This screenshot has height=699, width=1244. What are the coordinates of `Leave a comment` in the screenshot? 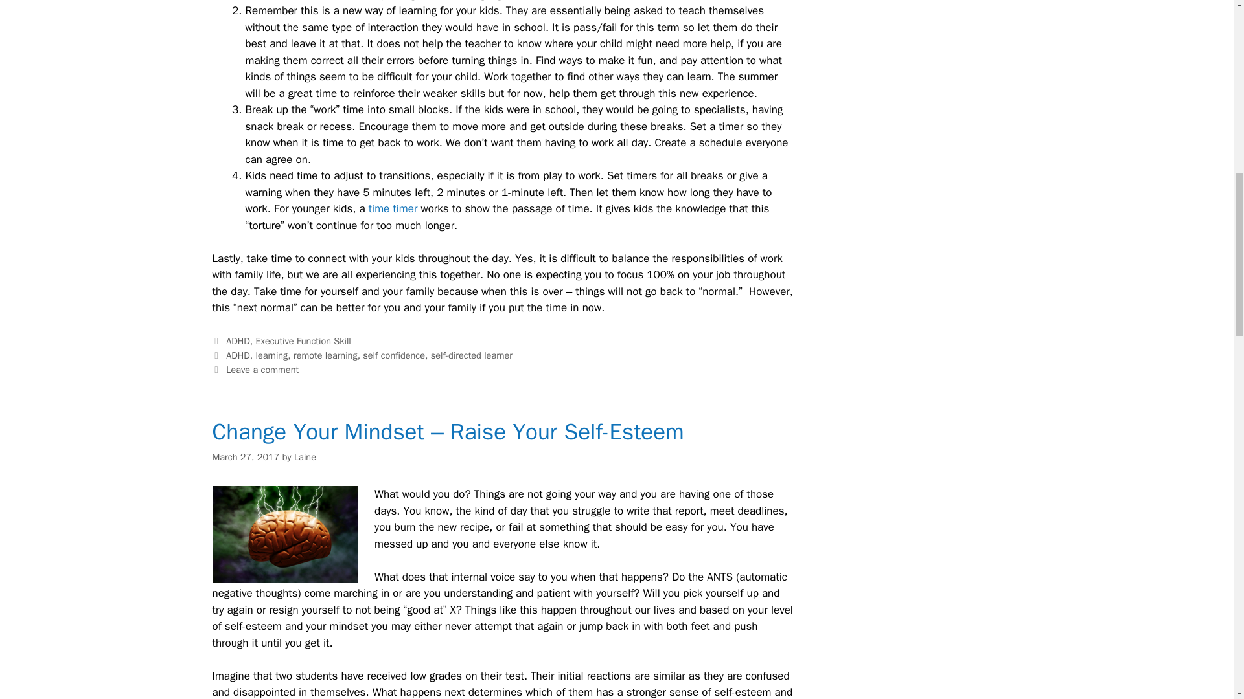 It's located at (262, 369).